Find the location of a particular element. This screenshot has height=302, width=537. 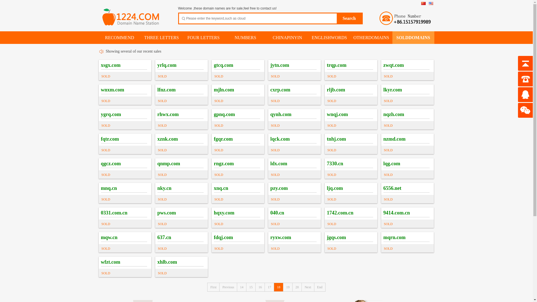

First is located at coordinates (213, 287).